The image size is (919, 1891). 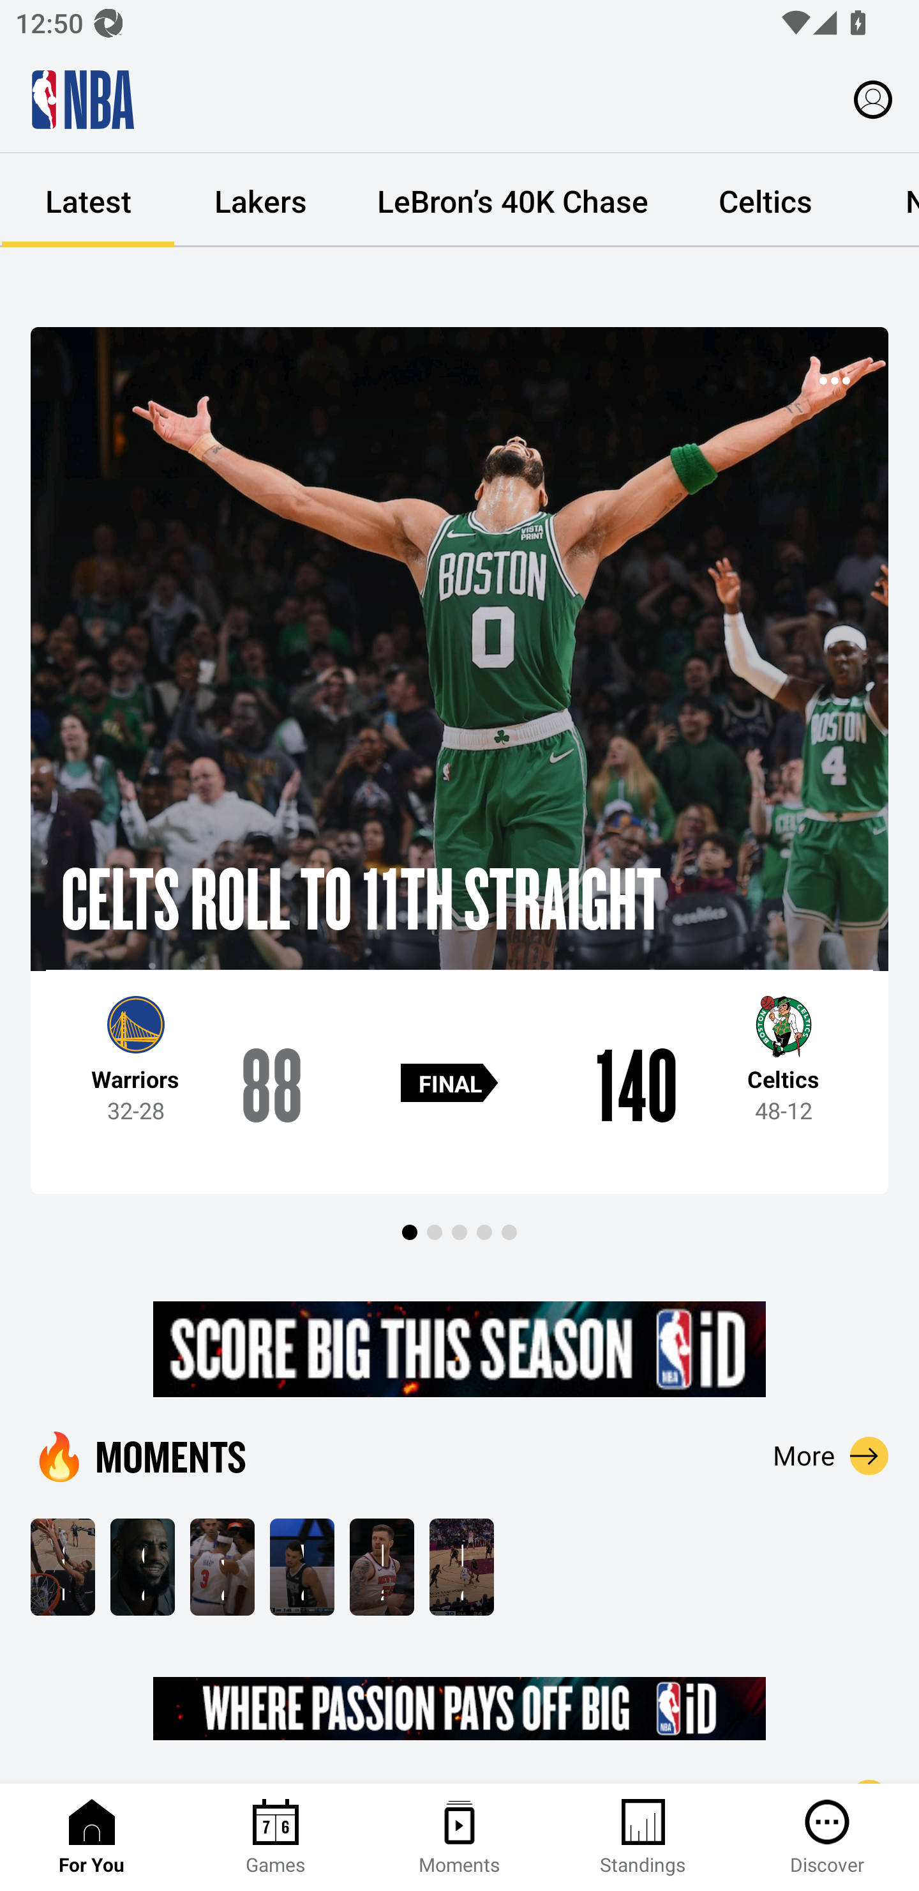 I want to click on Profile, so click(x=873, y=98).